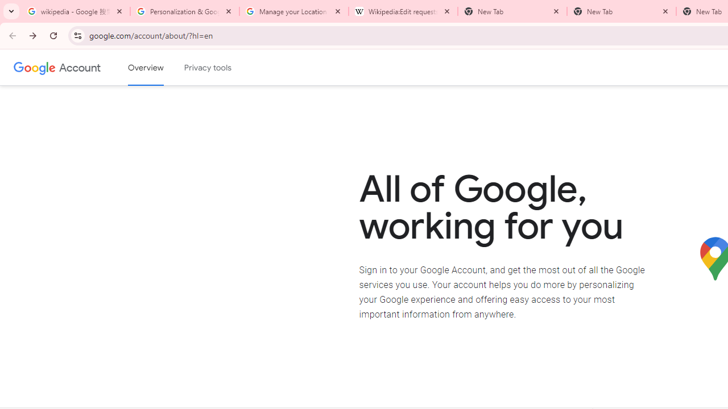 This screenshot has height=409, width=728. I want to click on Google Account, so click(80, 67).